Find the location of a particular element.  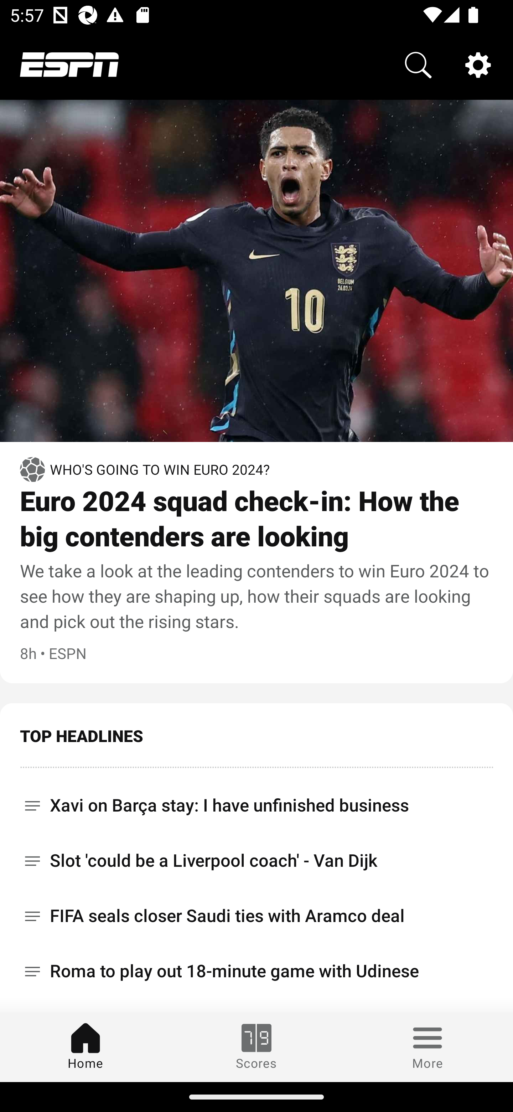

 Roma to play out 18-minute game with Udinese is located at coordinates (256, 971).